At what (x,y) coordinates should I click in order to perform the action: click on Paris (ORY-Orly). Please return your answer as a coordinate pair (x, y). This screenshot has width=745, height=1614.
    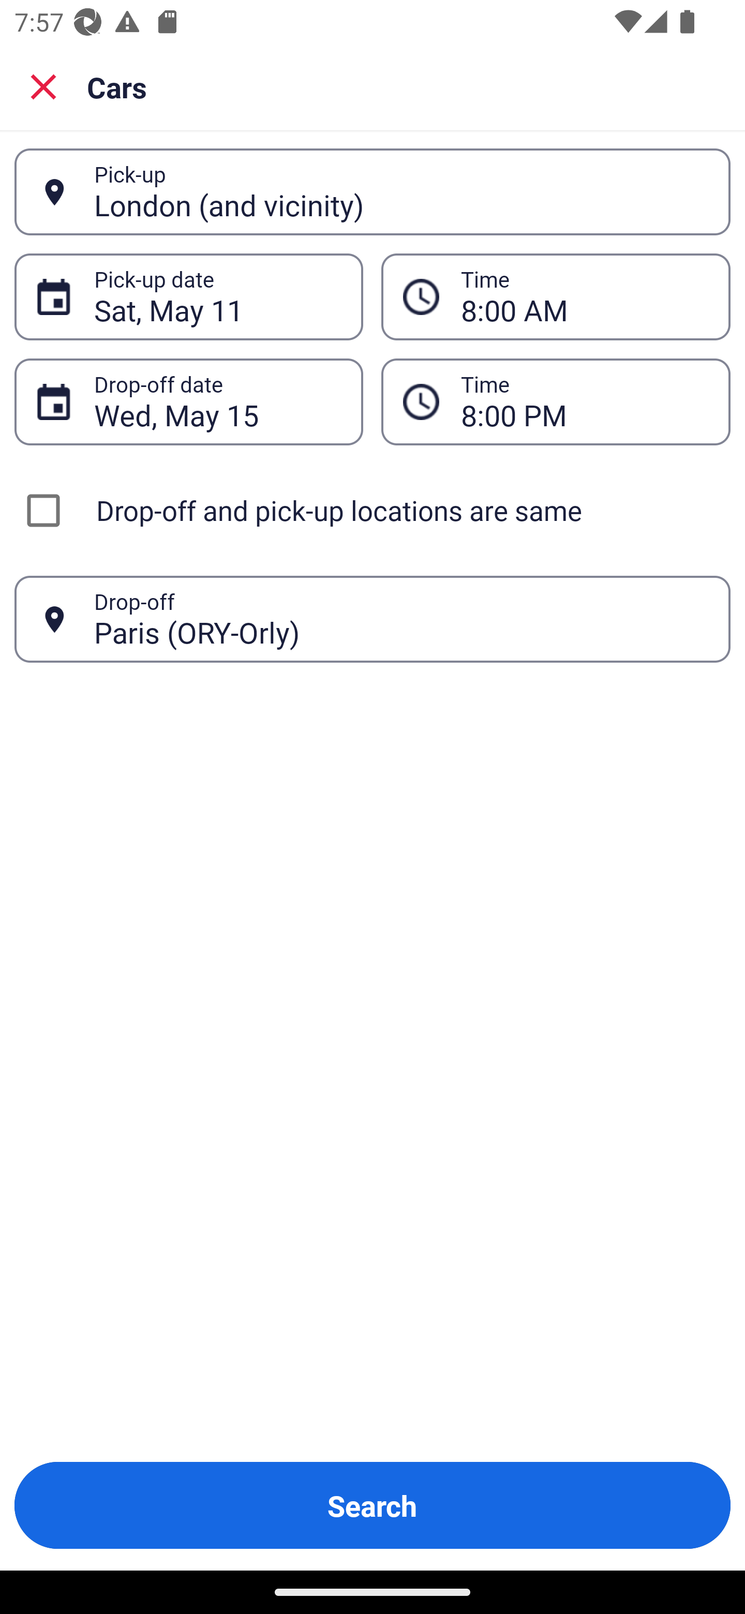
    Looking at the image, I should click on (401, 619).